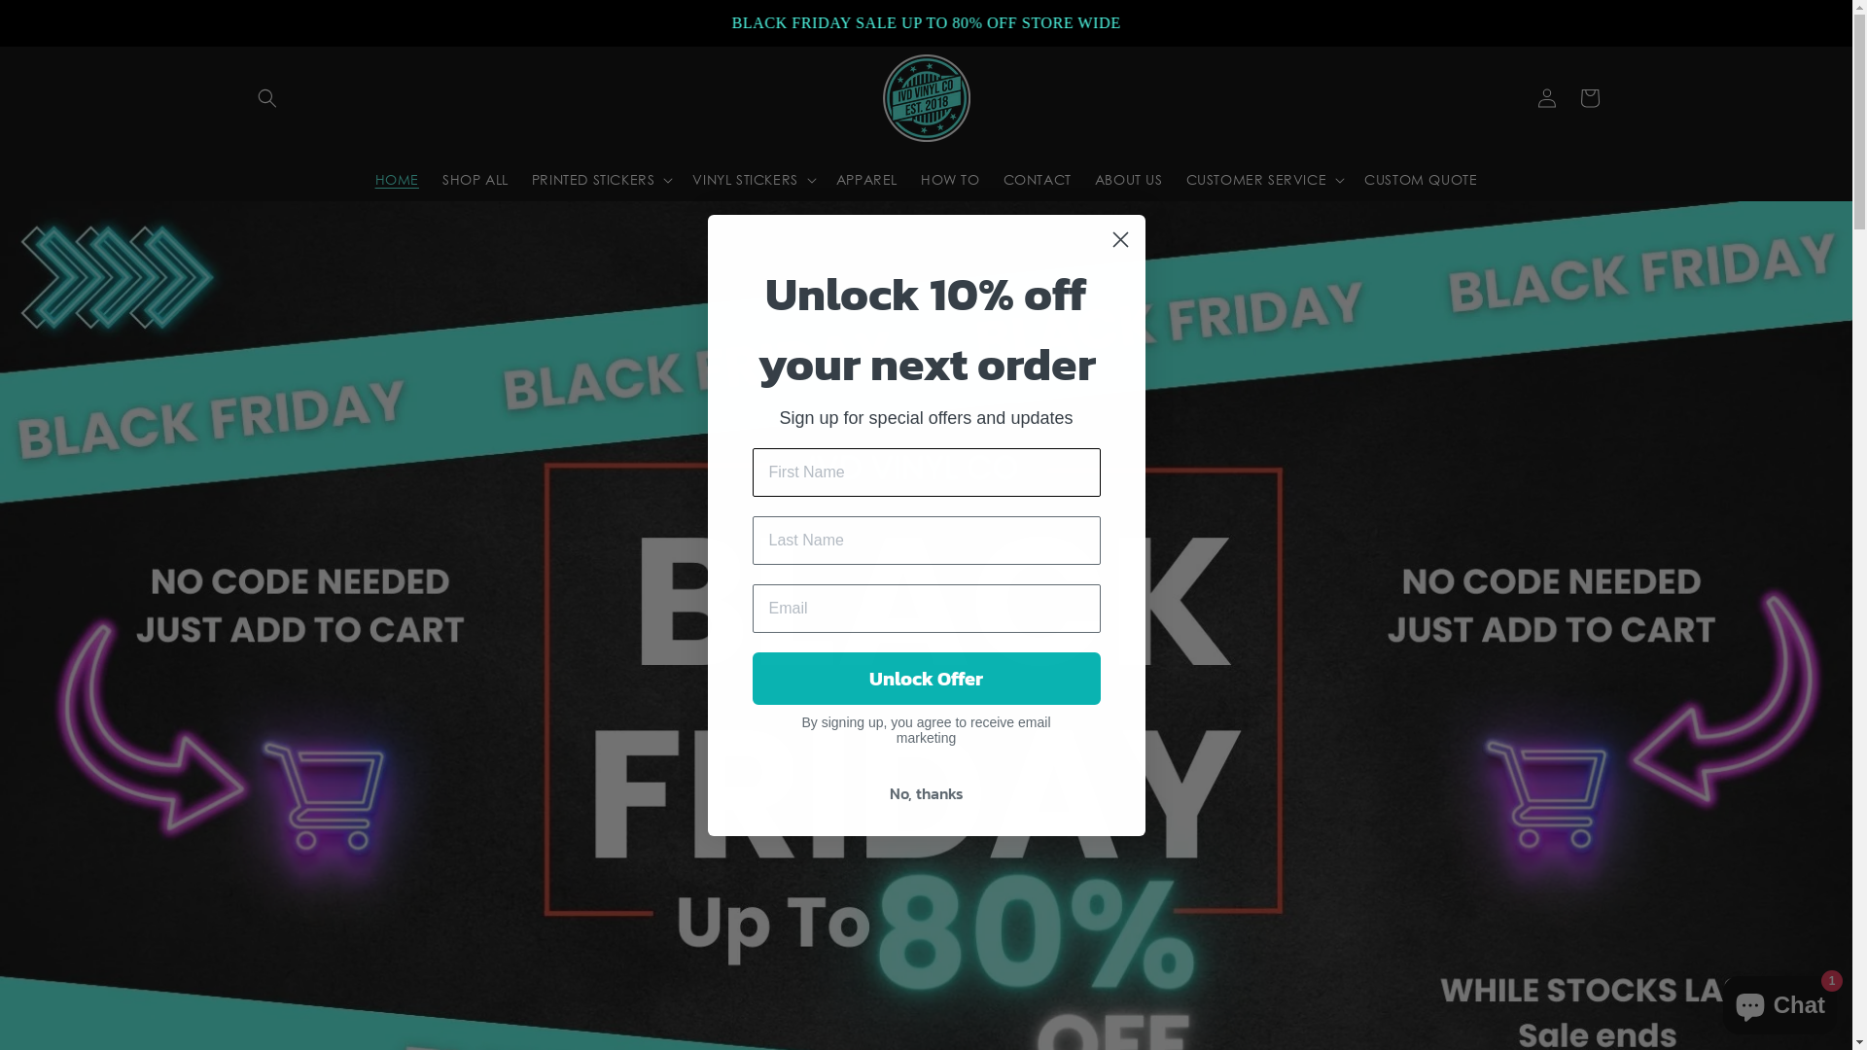 The height and width of the screenshot is (1050, 1867). Describe the element at coordinates (1421, 180) in the screenshot. I see `CUSTOM QUOTE` at that location.